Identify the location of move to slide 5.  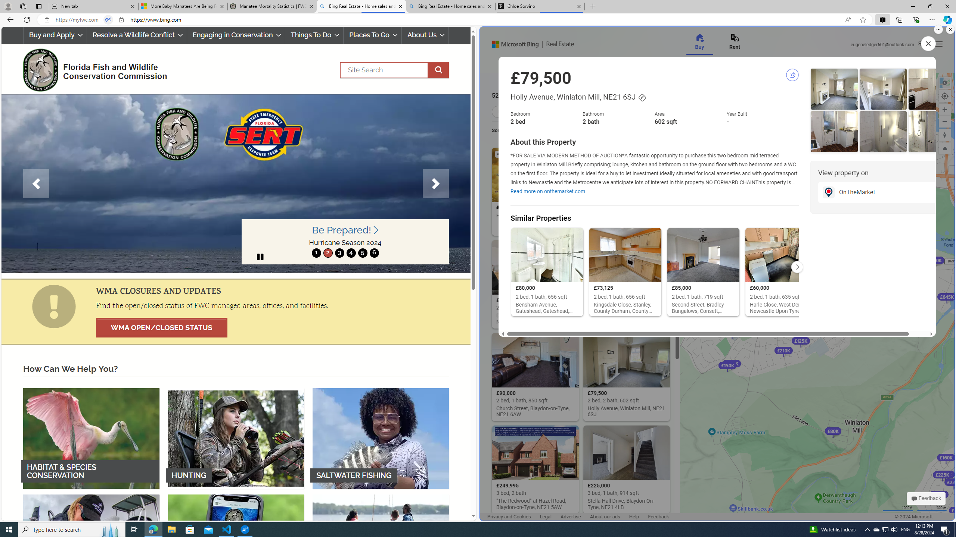
(362, 253).